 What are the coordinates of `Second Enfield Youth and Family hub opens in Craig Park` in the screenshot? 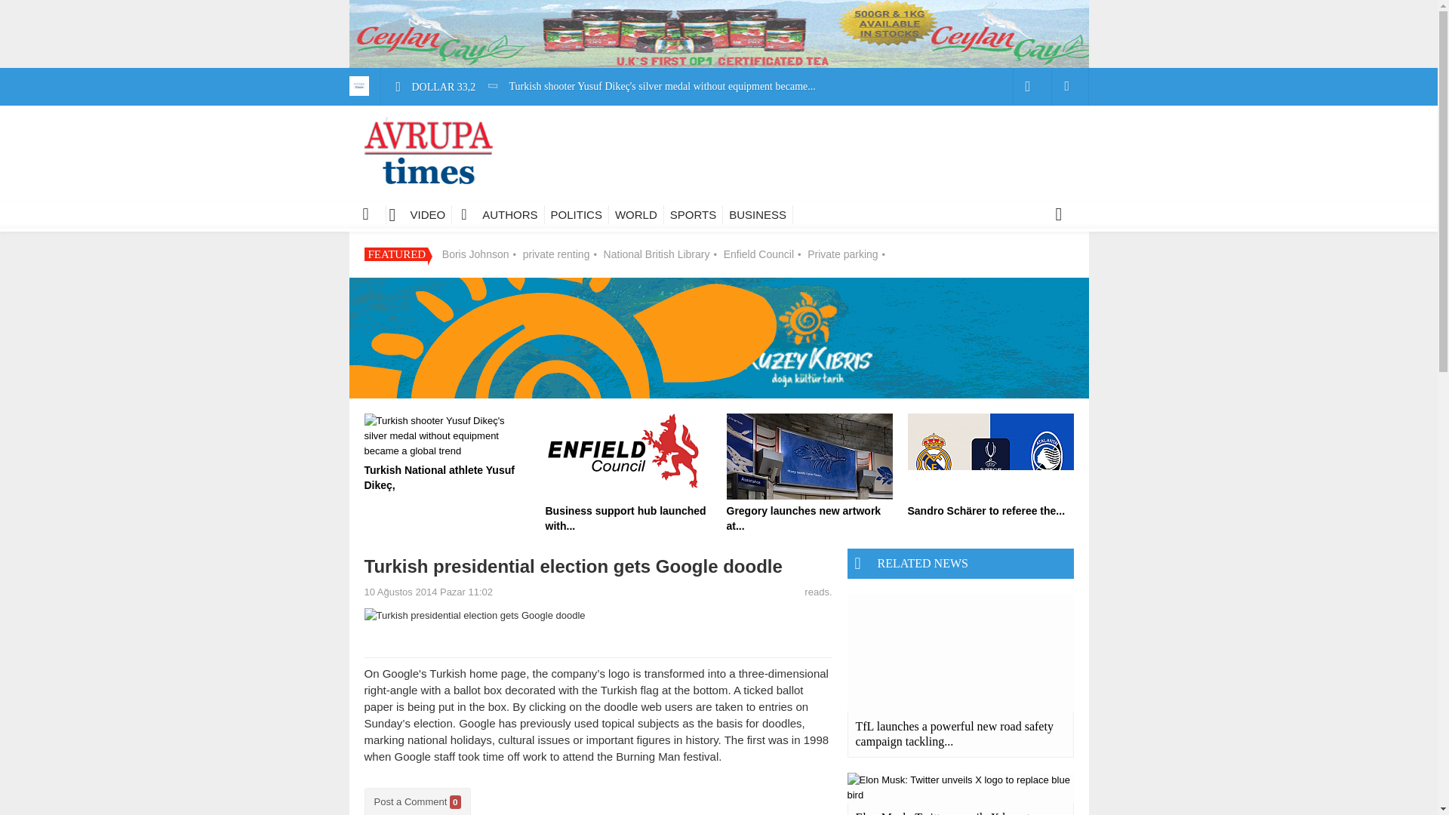 It's located at (620, 427).